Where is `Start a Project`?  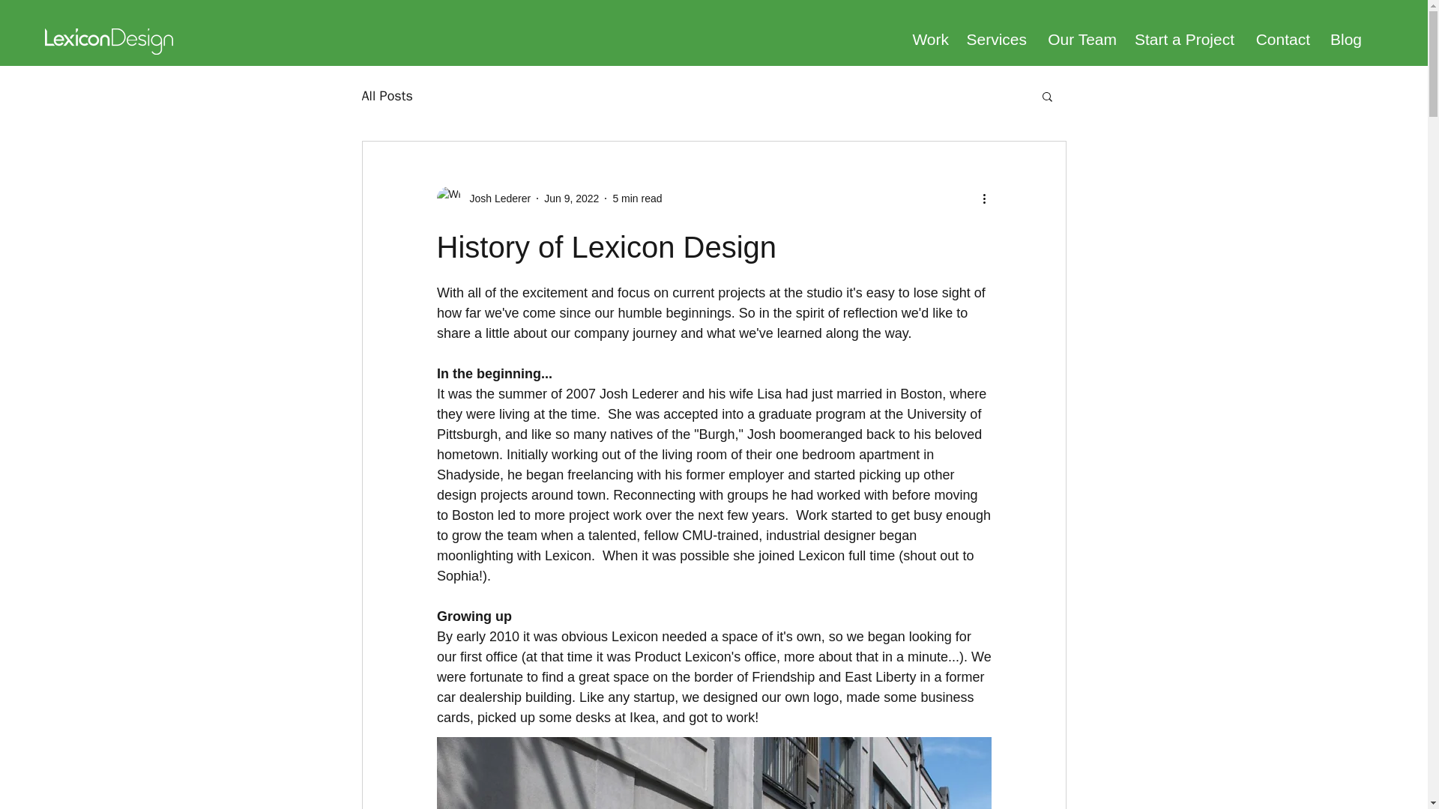 Start a Project is located at coordinates (1183, 39).